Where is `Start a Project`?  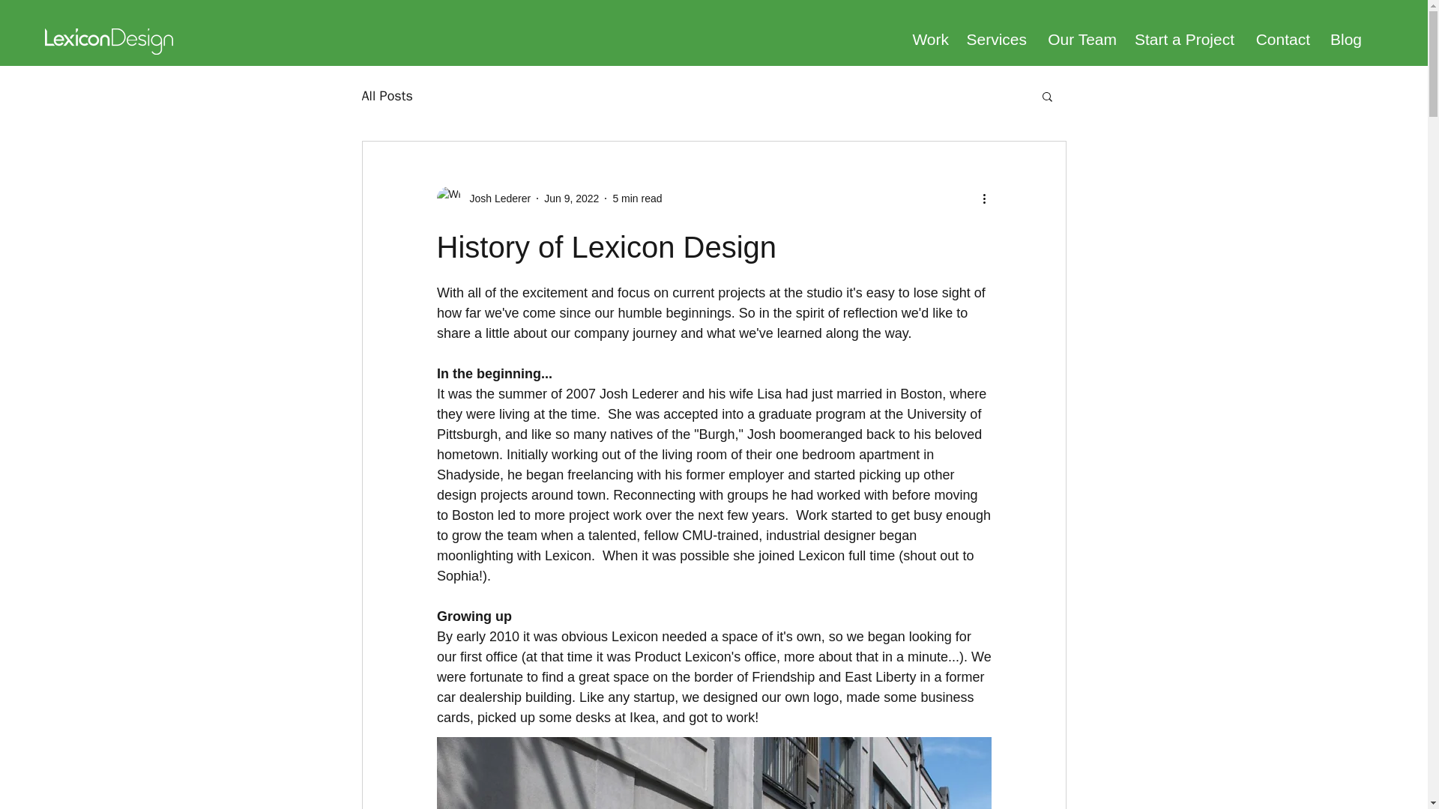 Start a Project is located at coordinates (1183, 39).